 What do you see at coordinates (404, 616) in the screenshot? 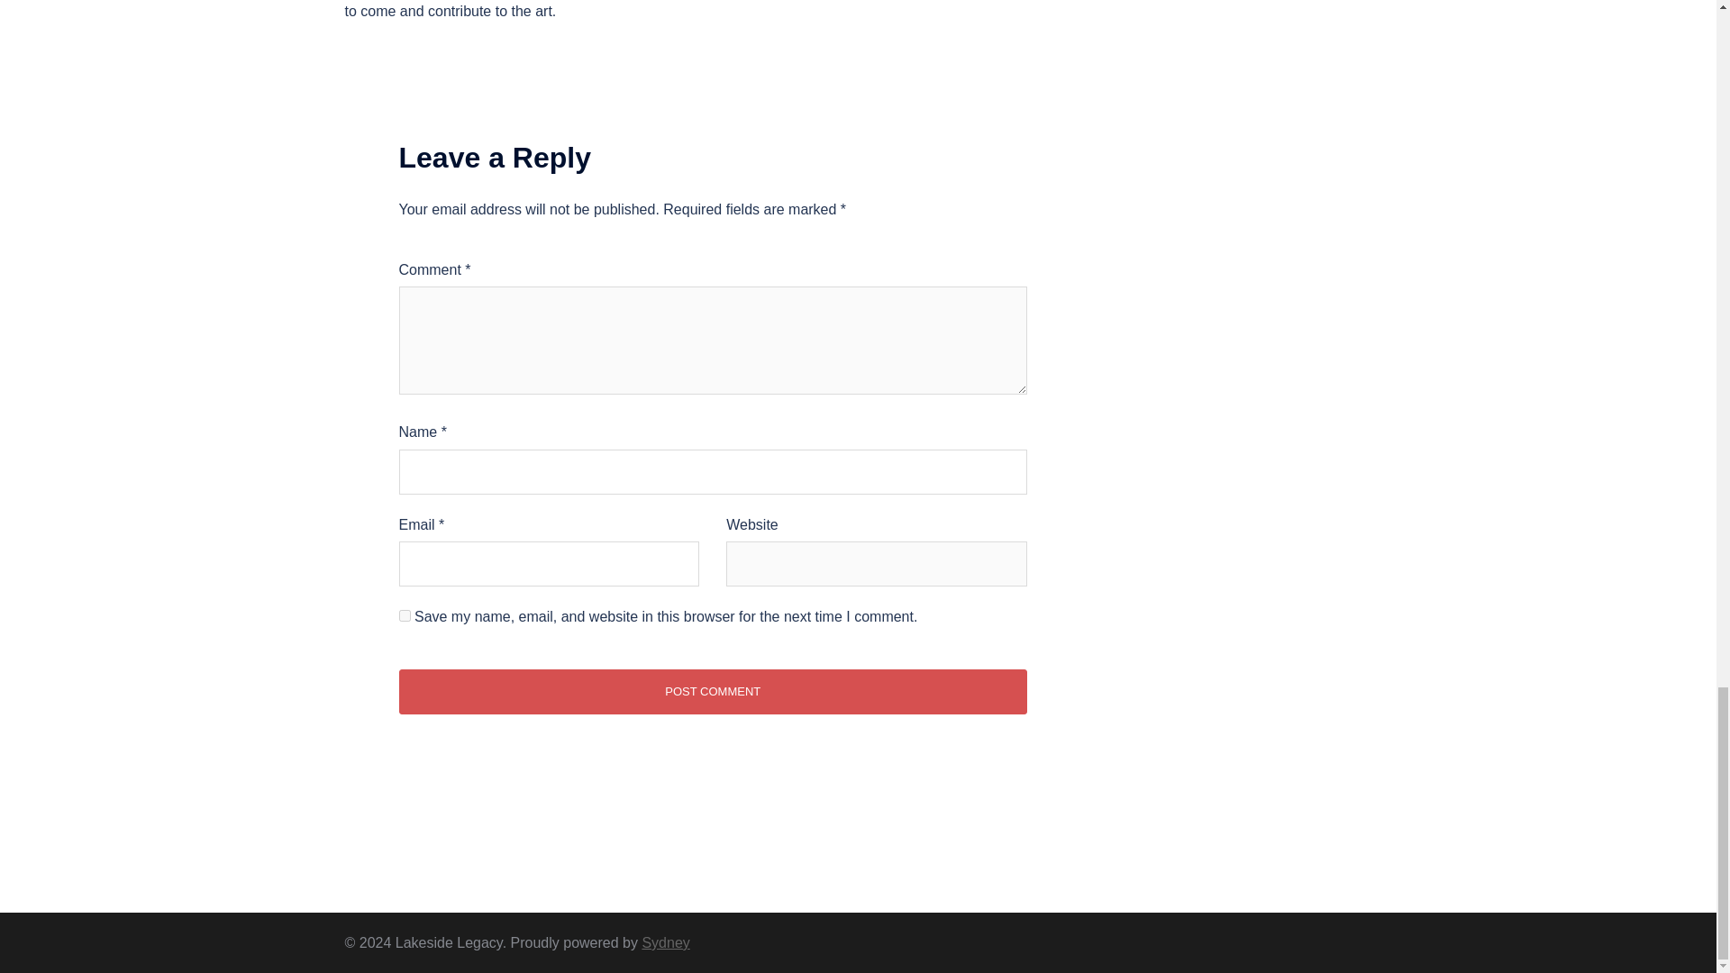
I see `yes` at bounding box center [404, 616].